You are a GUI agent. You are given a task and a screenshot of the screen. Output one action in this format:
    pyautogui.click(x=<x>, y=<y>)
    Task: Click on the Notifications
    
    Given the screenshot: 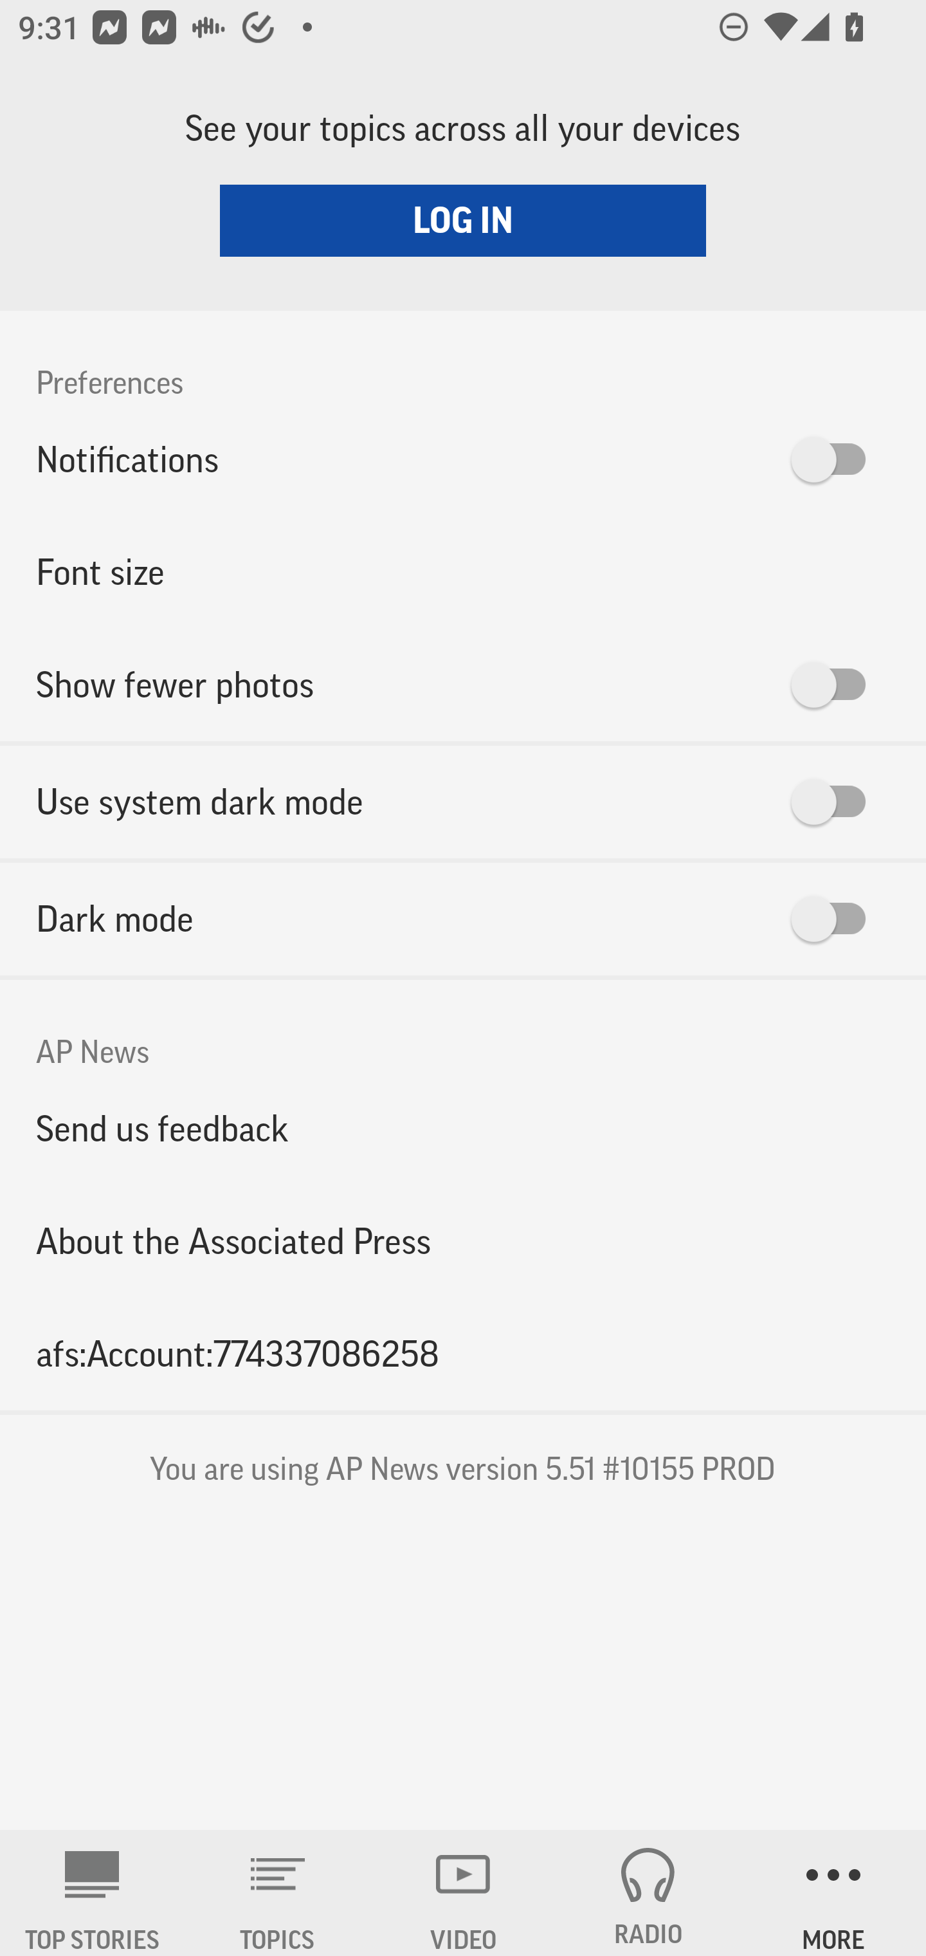 What is the action you would take?
    pyautogui.click(x=463, y=459)
    